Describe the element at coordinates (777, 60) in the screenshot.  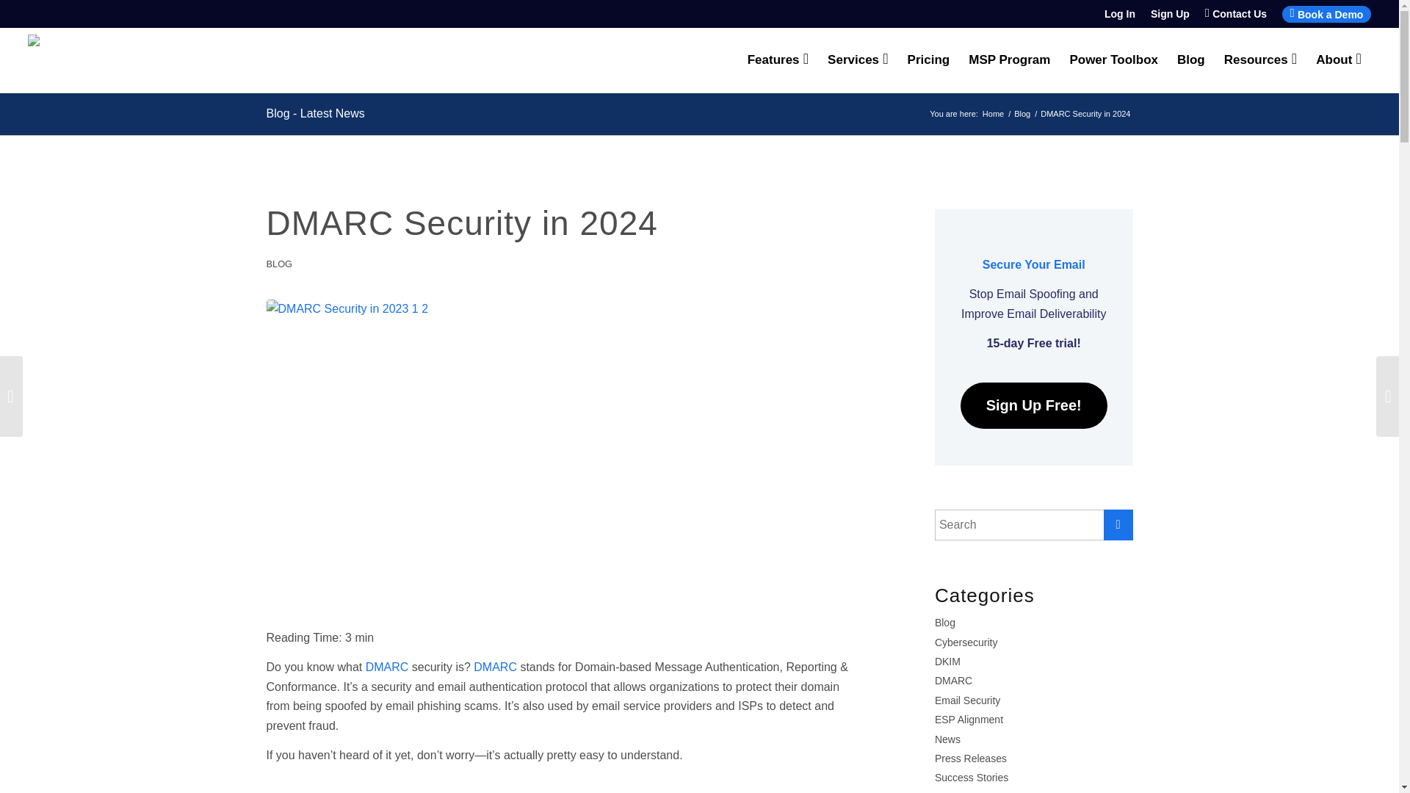
I see `Features` at that location.